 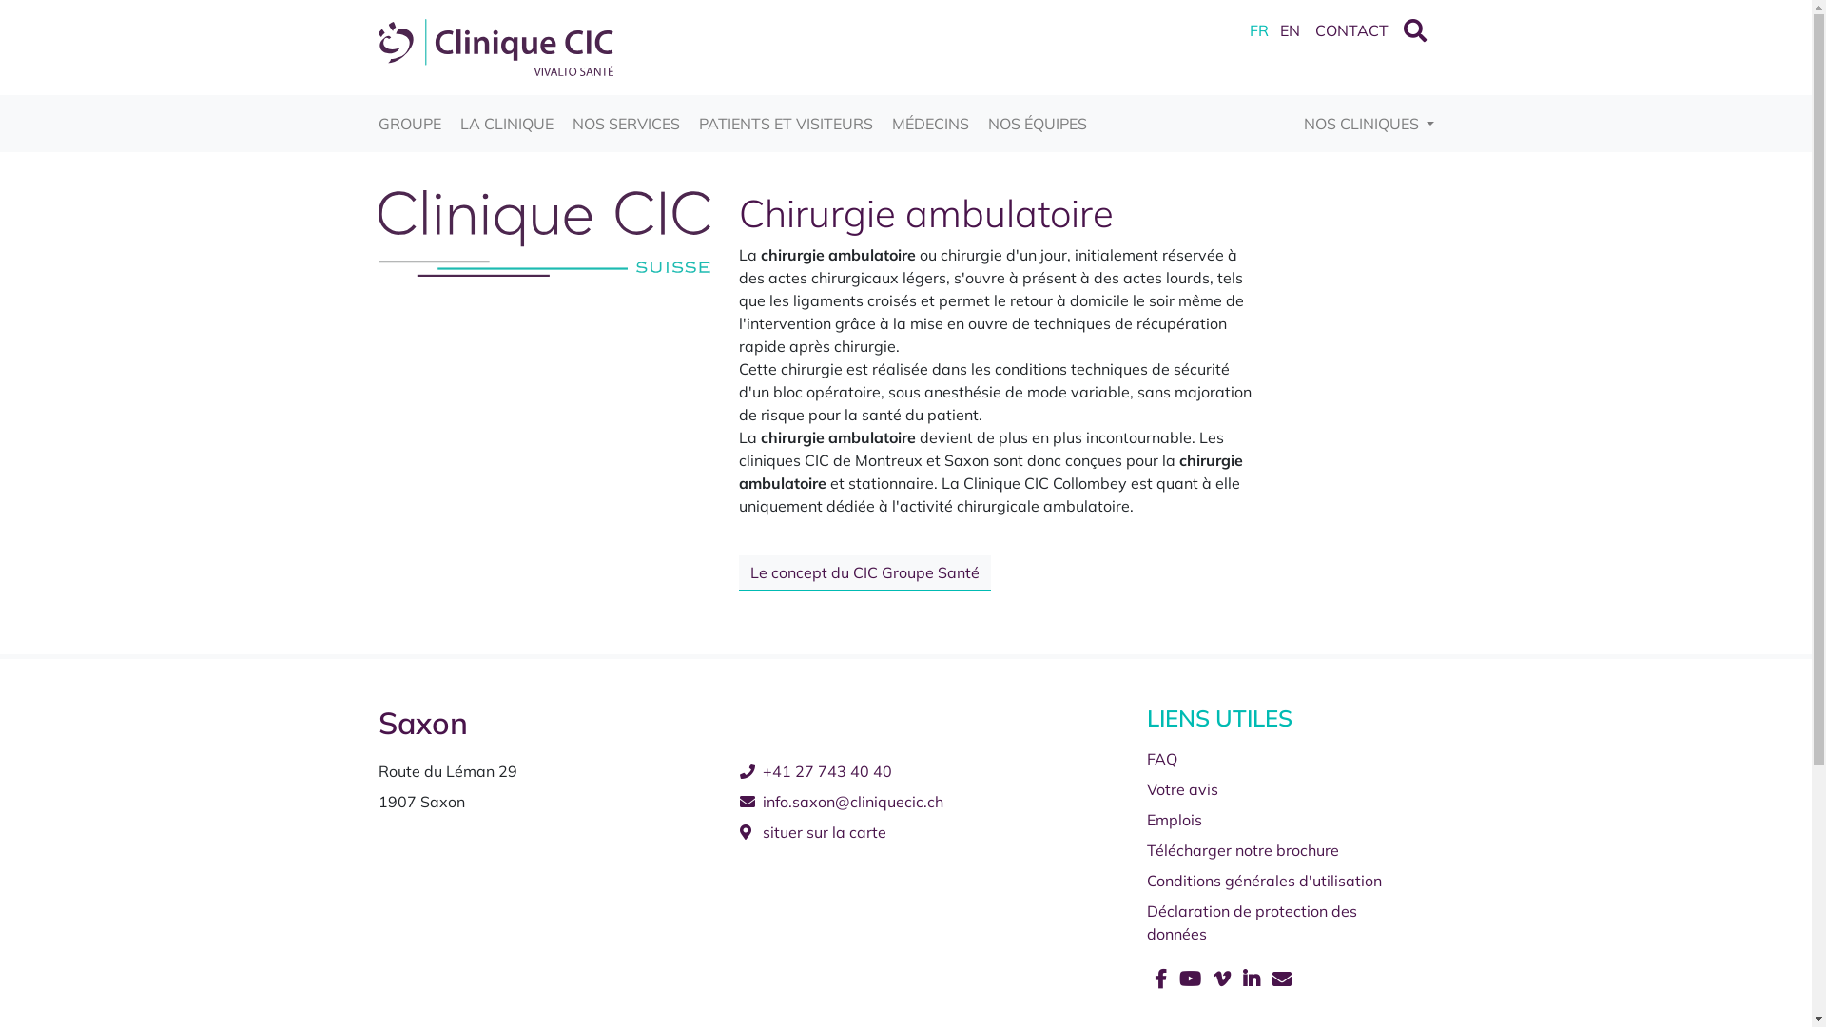 What do you see at coordinates (1350, 30) in the screenshot?
I see `CONTACT` at bounding box center [1350, 30].